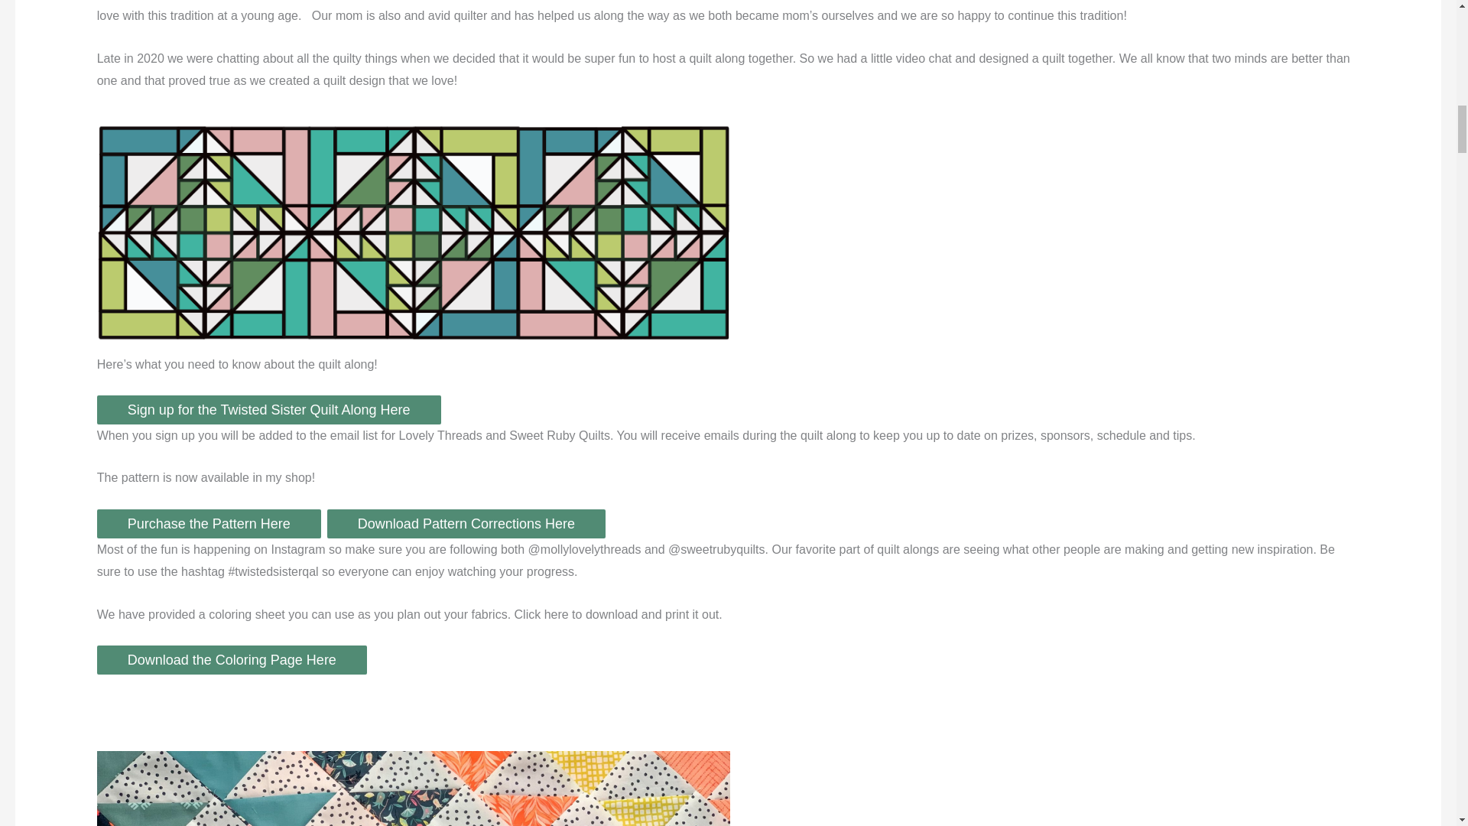 The image size is (1468, 826). I want to click on Purchase the Pattern Here, so click(209, 524).